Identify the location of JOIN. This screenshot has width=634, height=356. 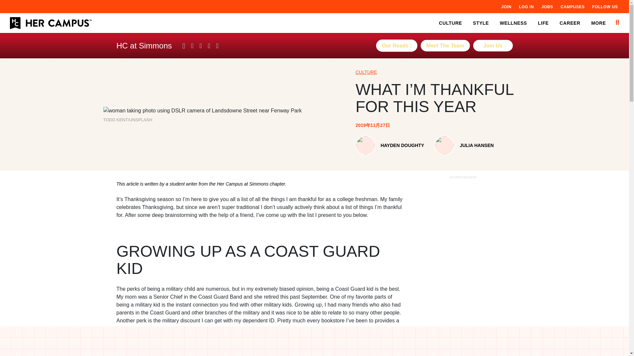
(506, 7).